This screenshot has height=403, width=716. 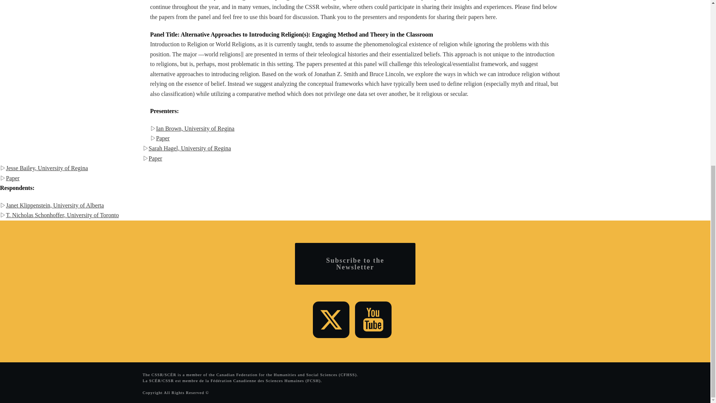 What do you see at coordinates (331, 319) in the screenshot?
I see `Follow Us on twitter` at bounding box center [331, 319].